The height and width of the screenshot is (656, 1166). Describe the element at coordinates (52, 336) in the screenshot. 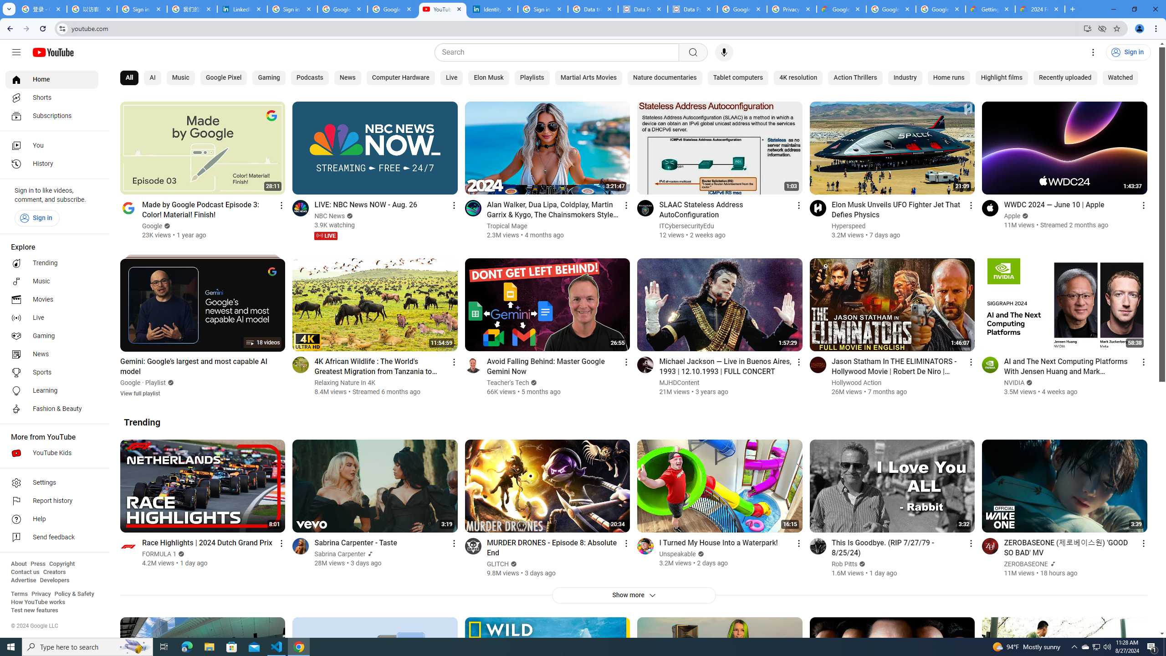

I see `Gaming` at that location.